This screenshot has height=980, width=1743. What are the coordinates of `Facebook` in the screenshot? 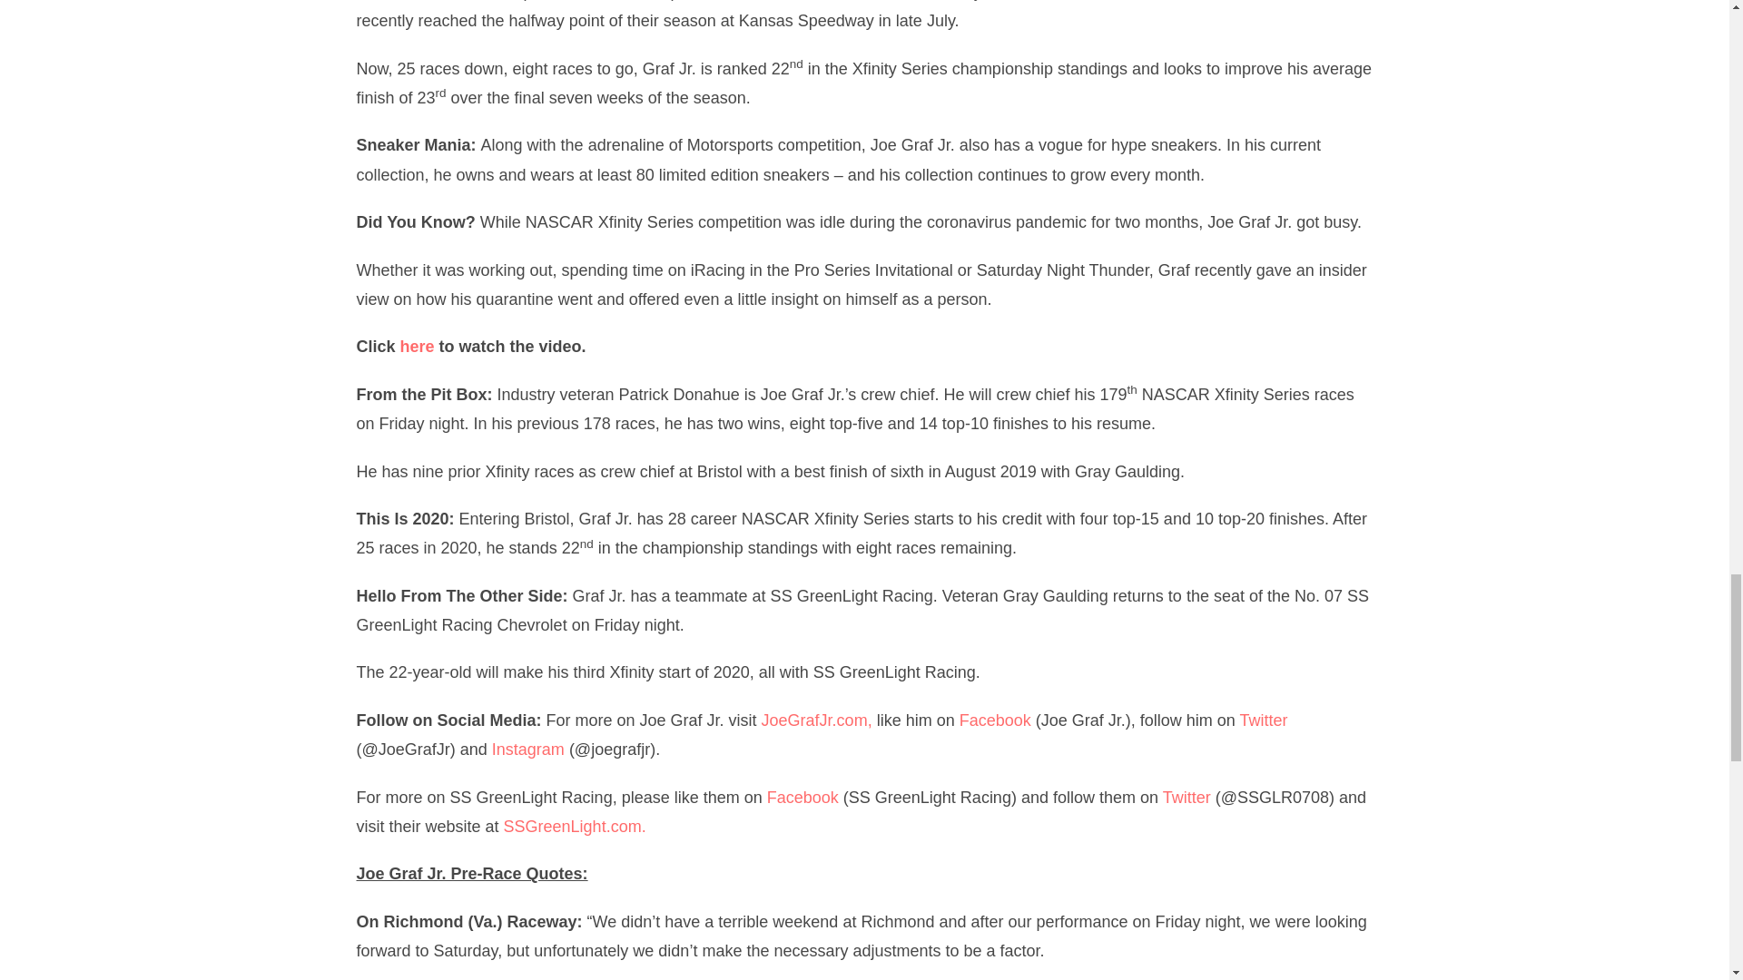 It's located at (803, 797).